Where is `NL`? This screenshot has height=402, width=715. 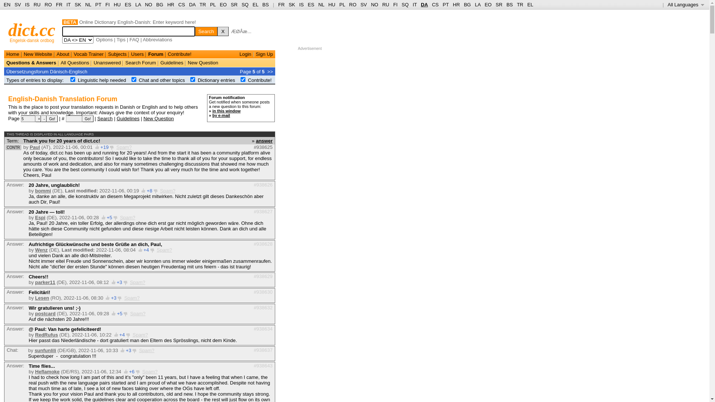
NL is located at coordinates (88, 4).